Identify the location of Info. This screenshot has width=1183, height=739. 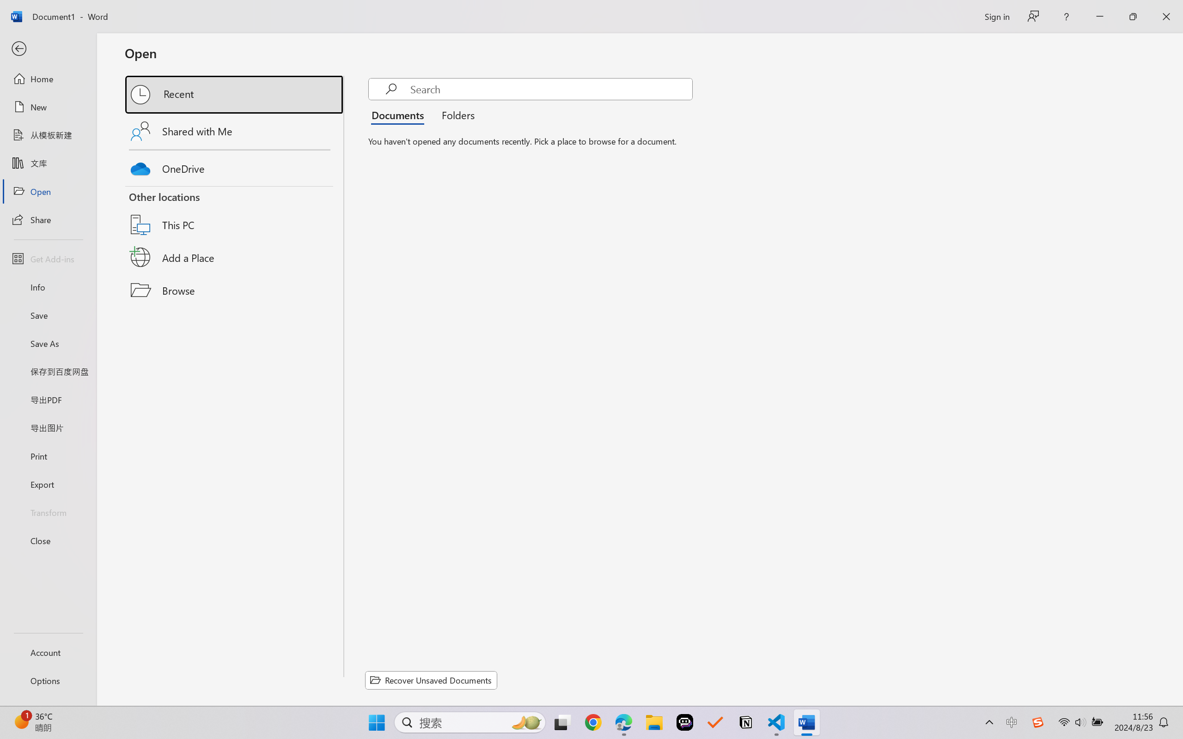
(48, 287).